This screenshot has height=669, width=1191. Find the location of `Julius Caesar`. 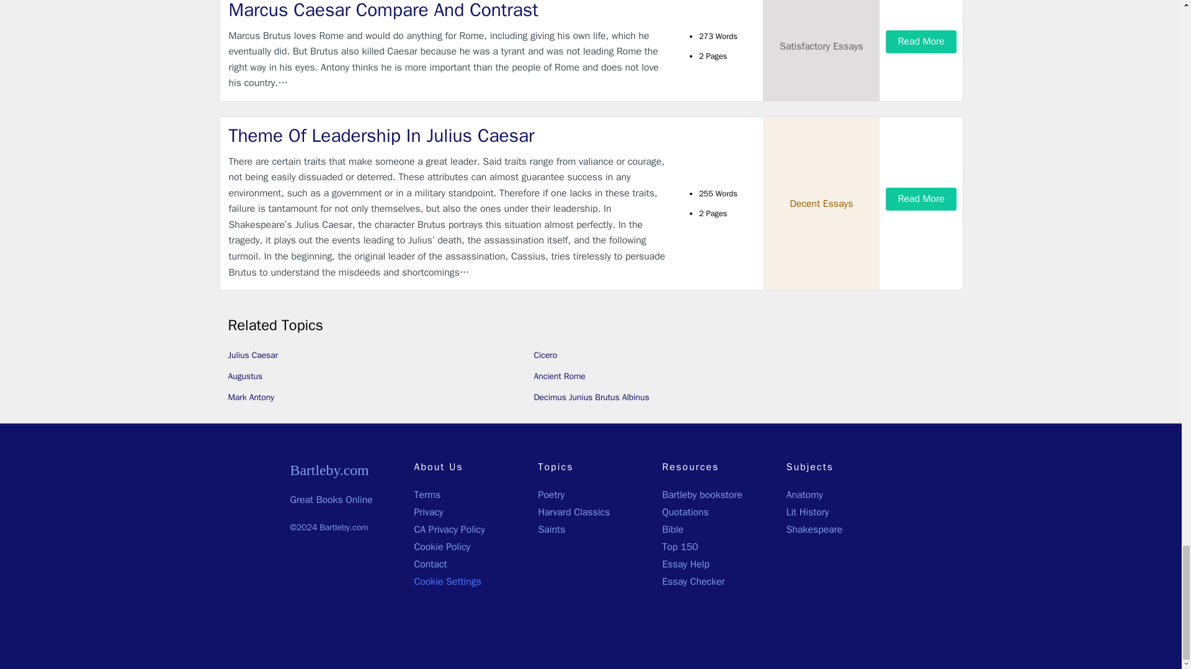

Julius Caesar is located at coordinates (253, 355).